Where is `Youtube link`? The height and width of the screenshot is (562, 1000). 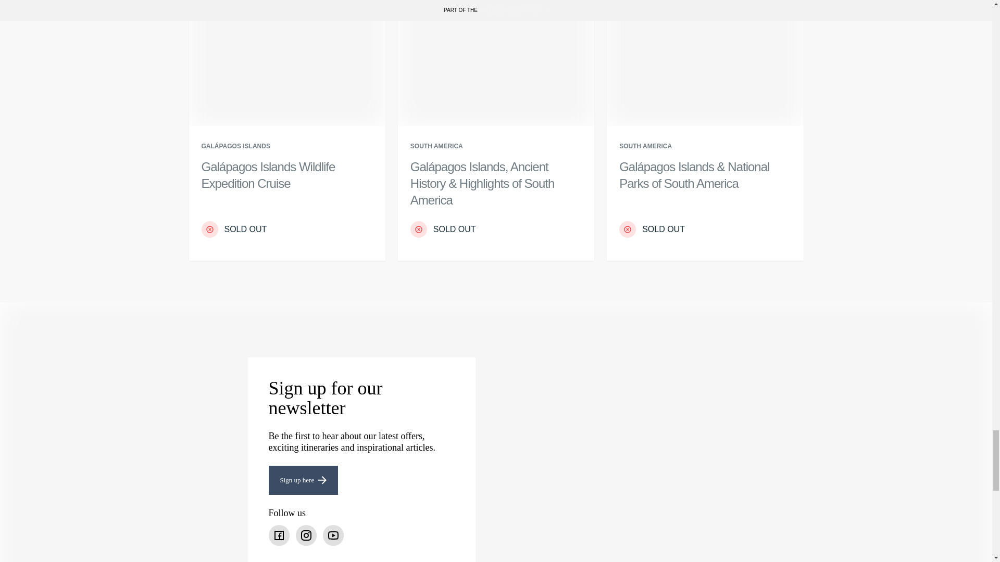 Youtube link is located at coordinates (333, 535).